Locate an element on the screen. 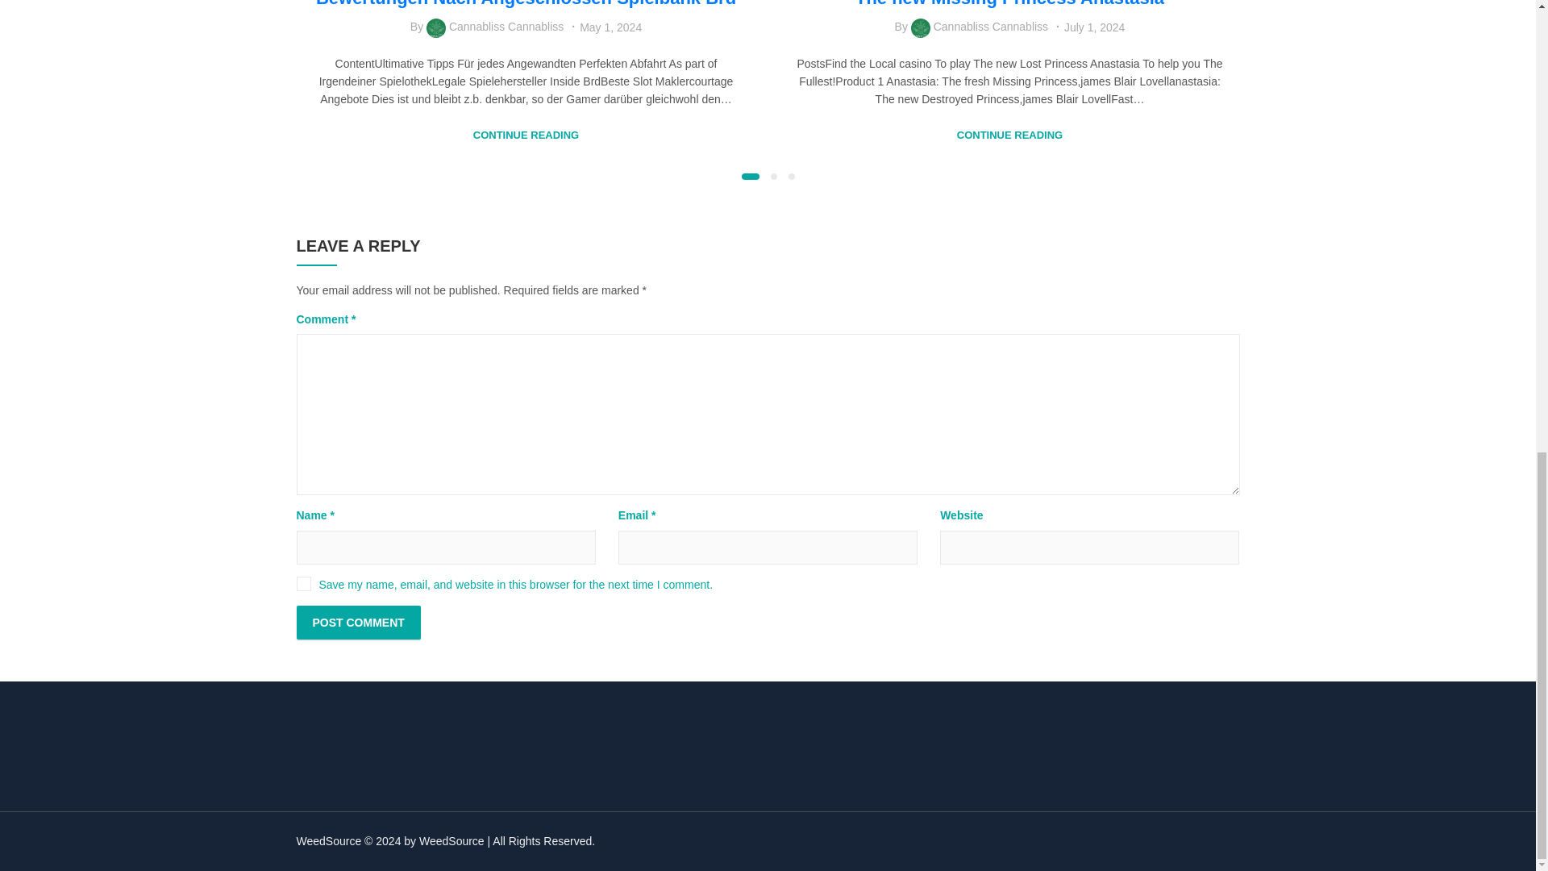  Posts by Cannabliss Cannabliss is located at coordinates (990, 26).